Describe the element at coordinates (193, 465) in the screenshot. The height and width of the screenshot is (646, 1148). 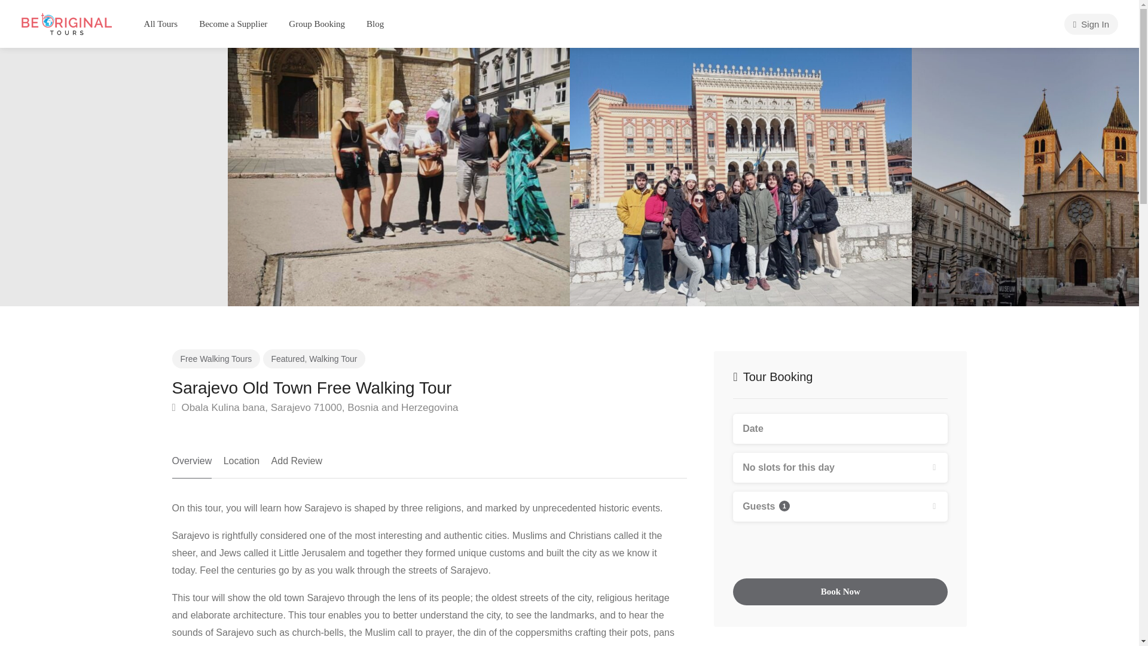
I see `Overview` at that location.